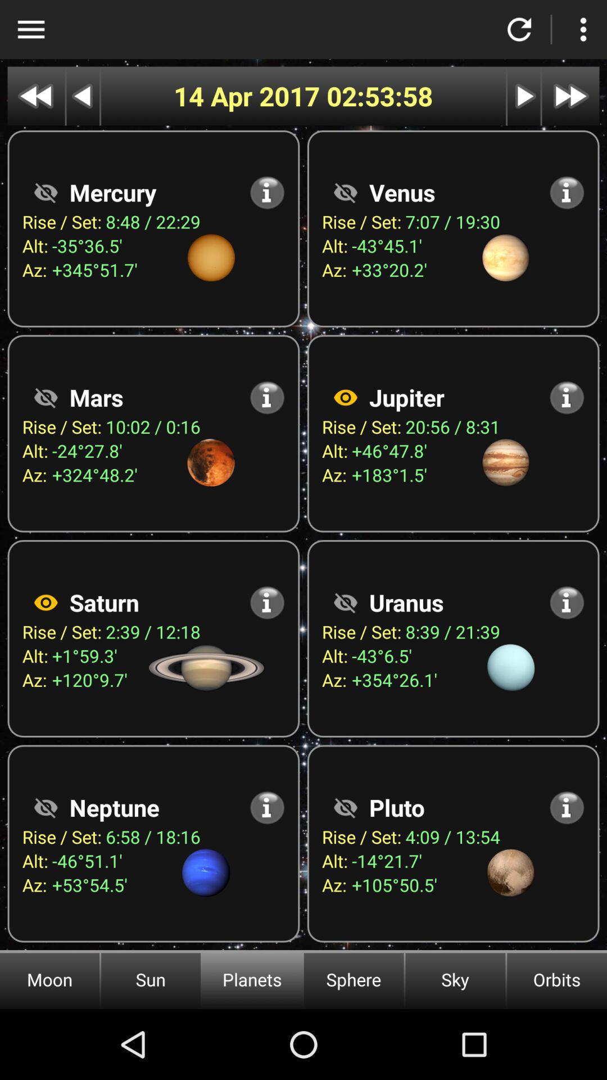 This screenshot has width=607, height=1080. I want to click on show menu, so click(31, 29).